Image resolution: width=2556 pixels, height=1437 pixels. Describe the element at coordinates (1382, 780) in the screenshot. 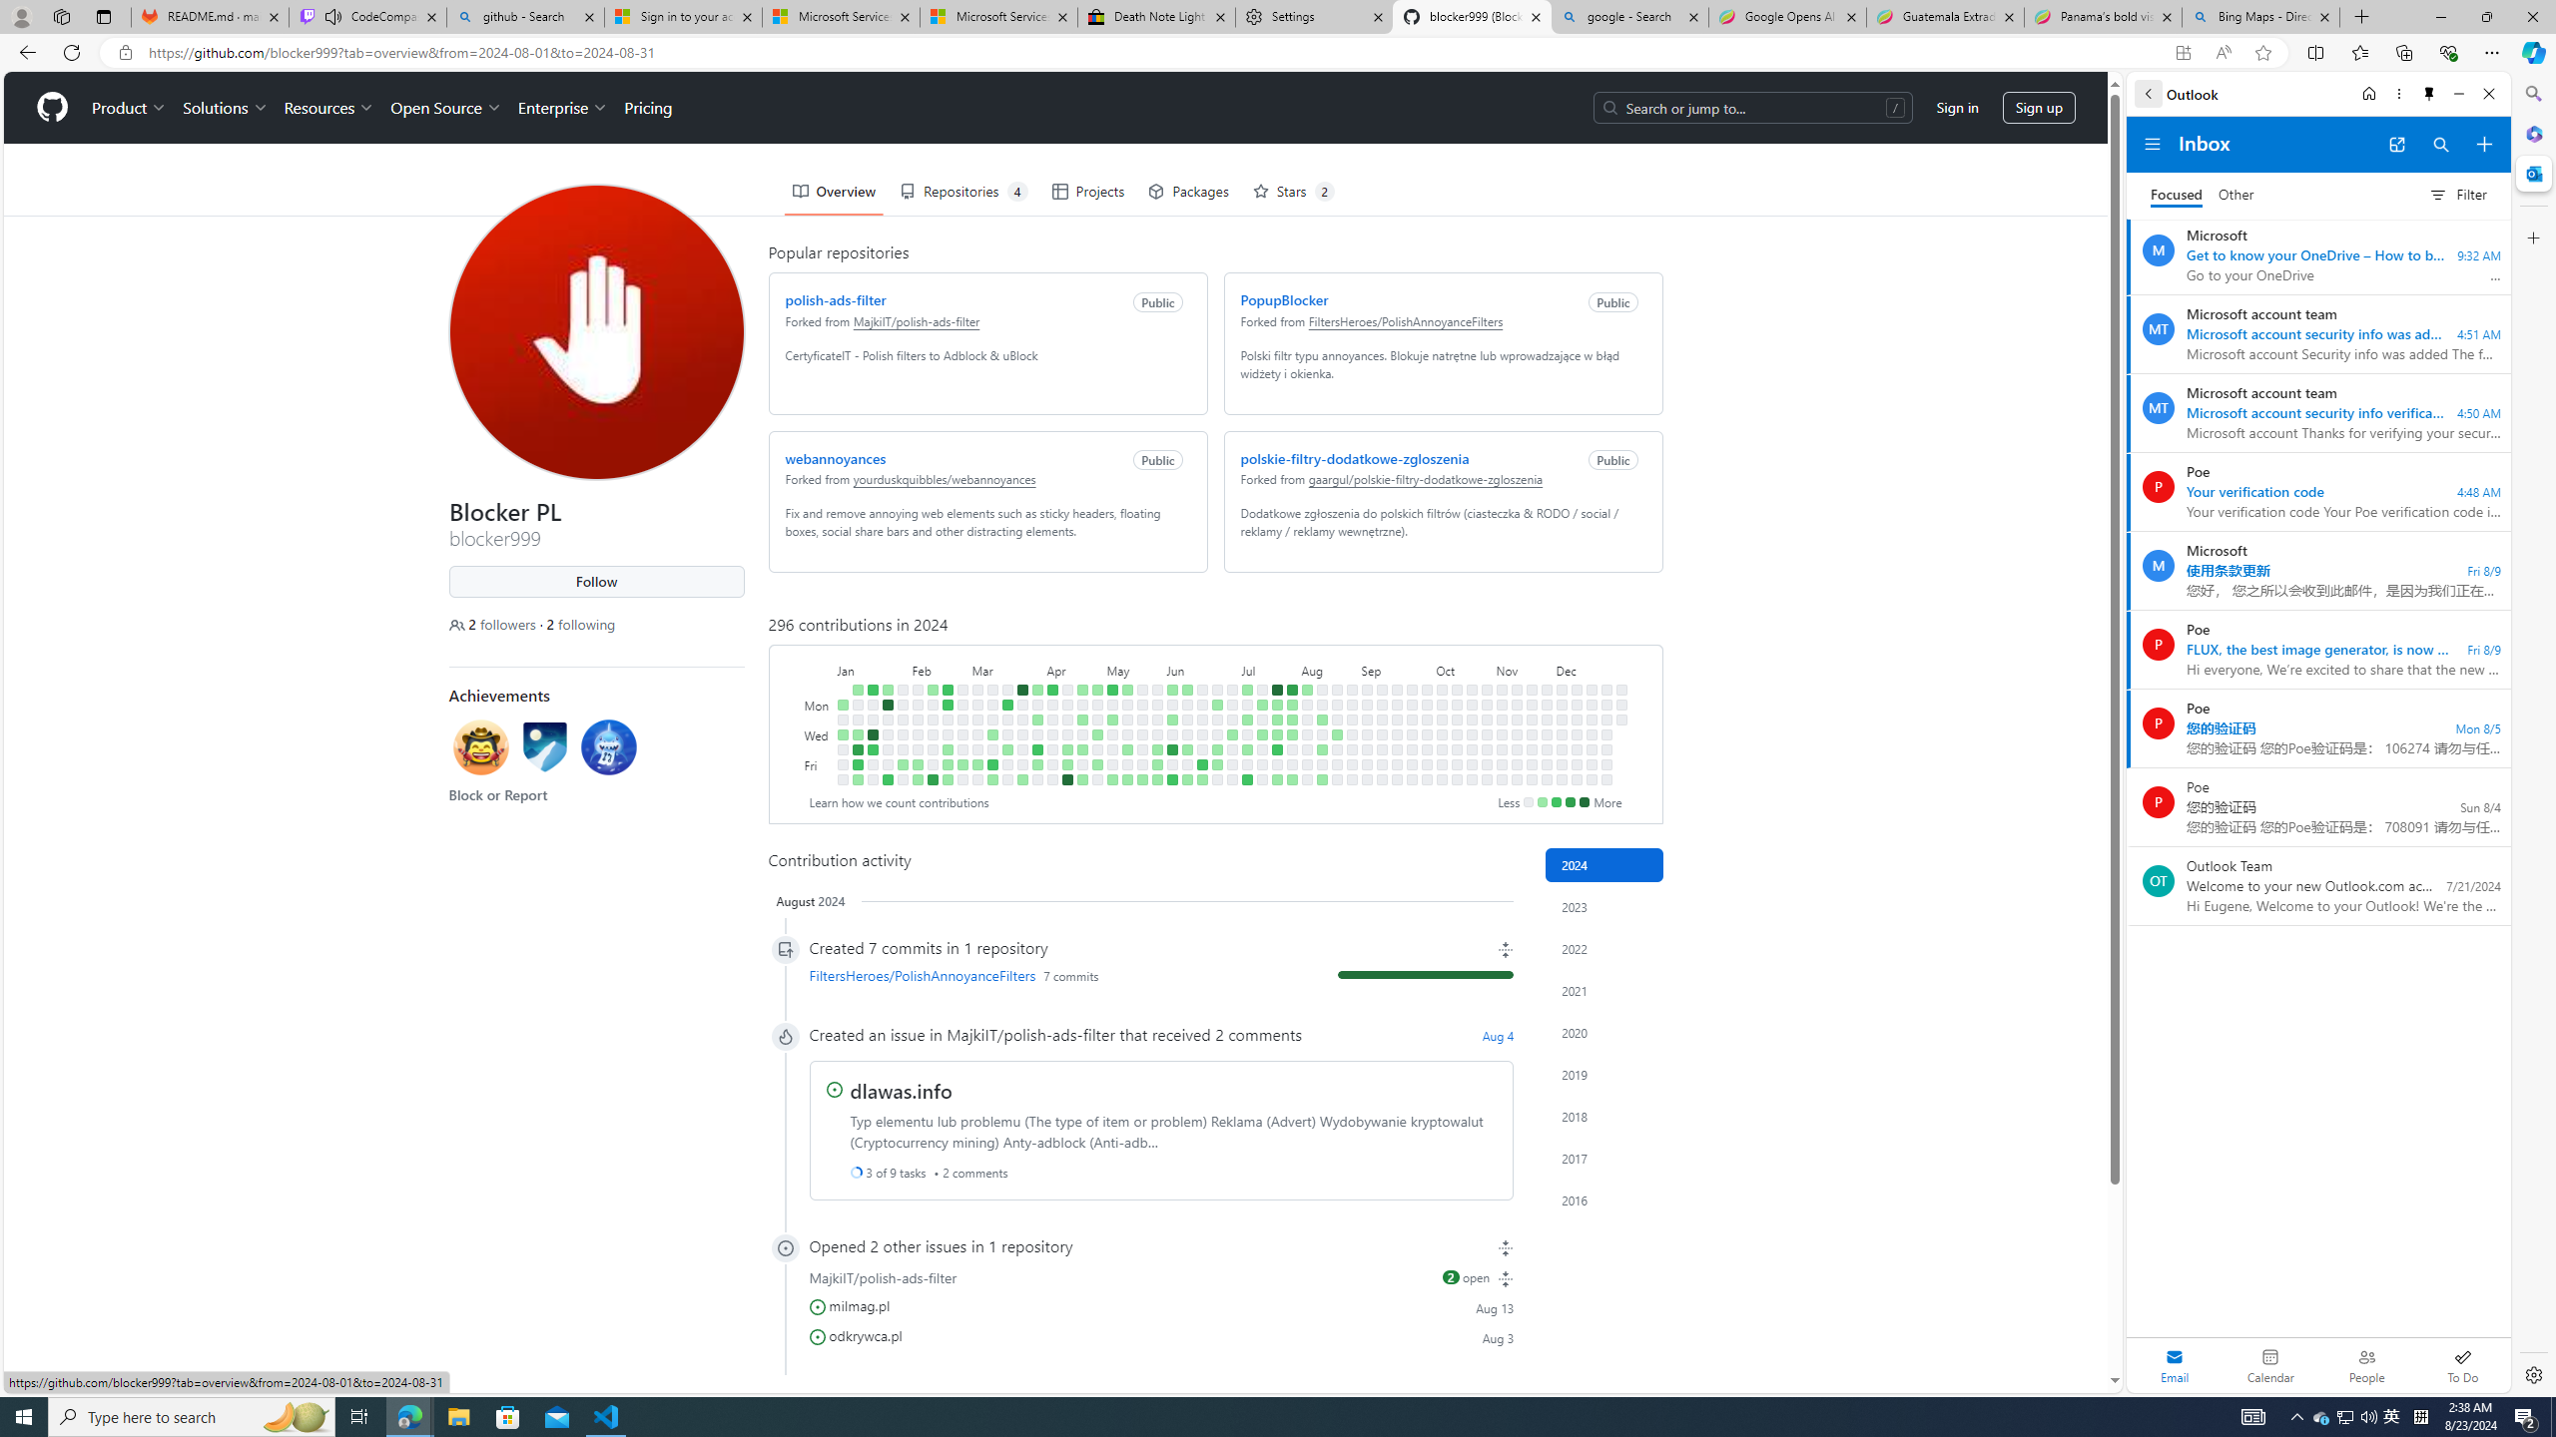

I see `No contributions on September 14th.` at that location.